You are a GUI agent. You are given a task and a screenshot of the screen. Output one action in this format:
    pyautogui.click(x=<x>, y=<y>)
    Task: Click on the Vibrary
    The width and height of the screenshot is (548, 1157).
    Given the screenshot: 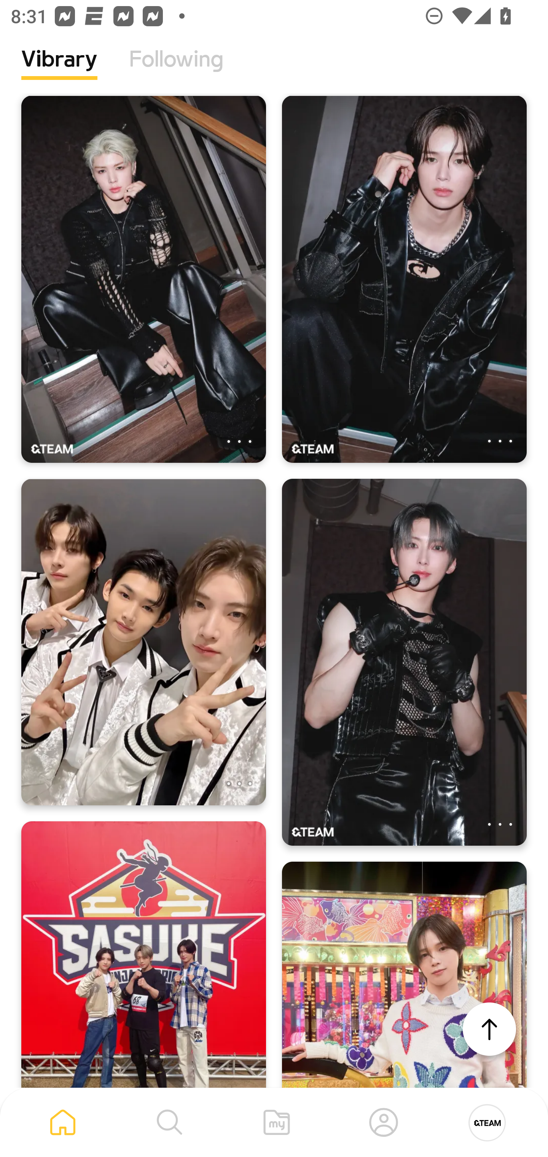 What is the action you would take?
    pyautogui.click(x=59, y=70)
    